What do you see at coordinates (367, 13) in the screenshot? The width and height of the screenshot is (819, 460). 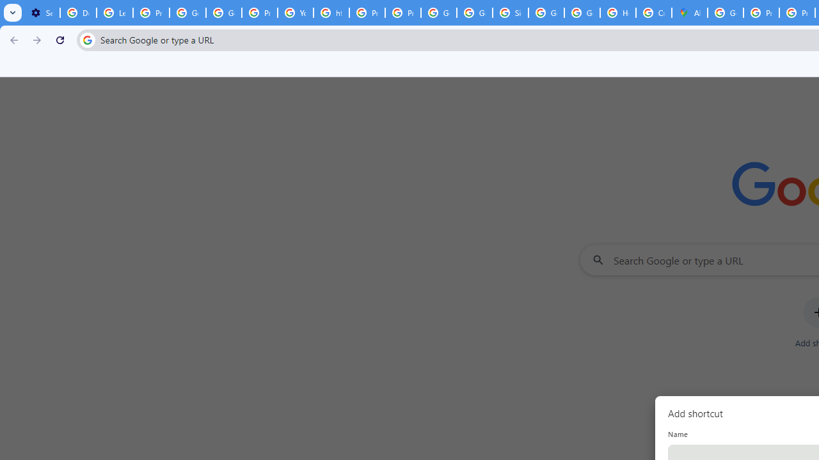 I see `Privacy Help Center - Policies Help` at bounding box center [367, 13].